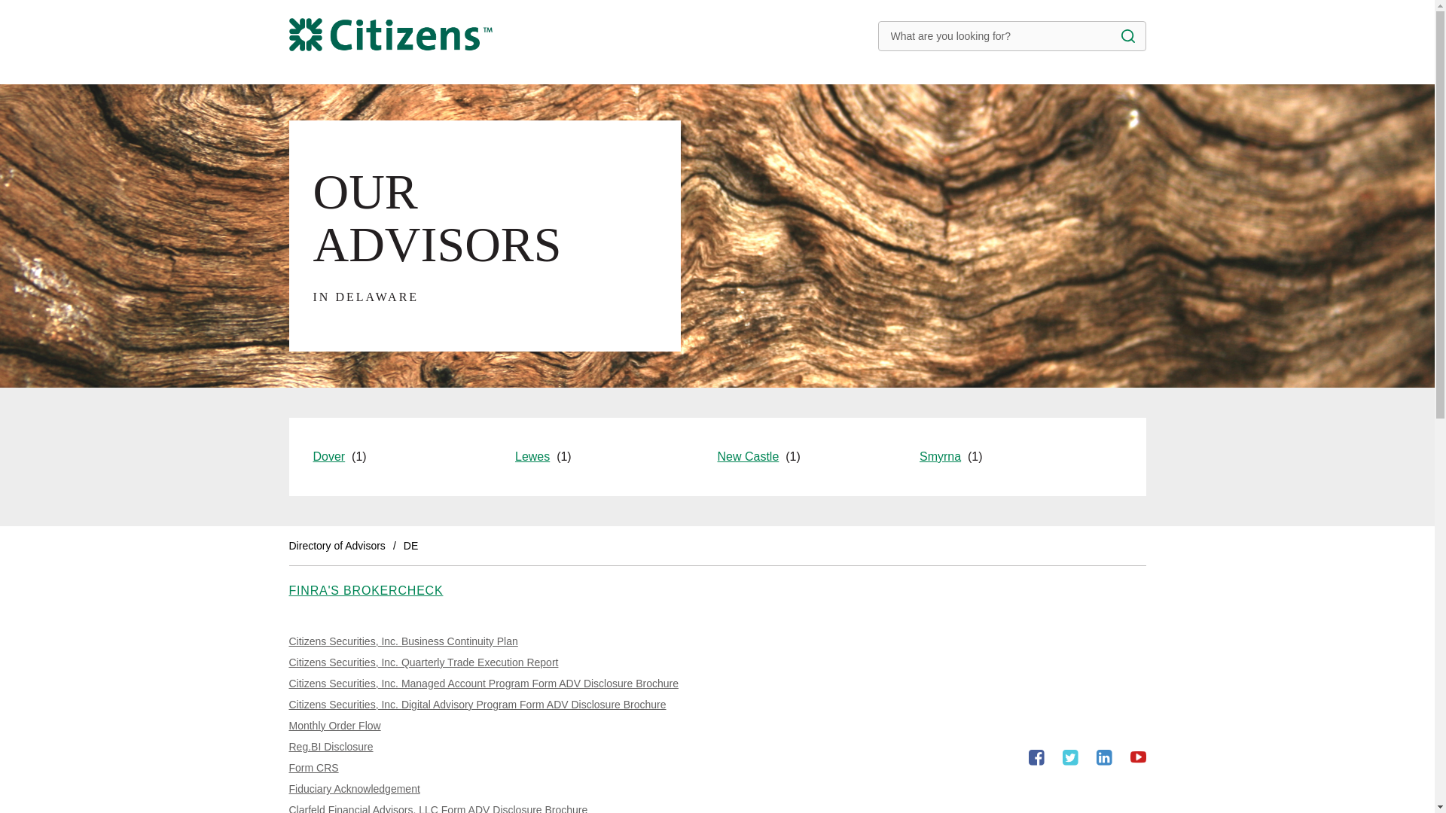  Describe the element at coordinates (542, 456) in the screenshot. I see ` Link Opens in New Tab` at that location.